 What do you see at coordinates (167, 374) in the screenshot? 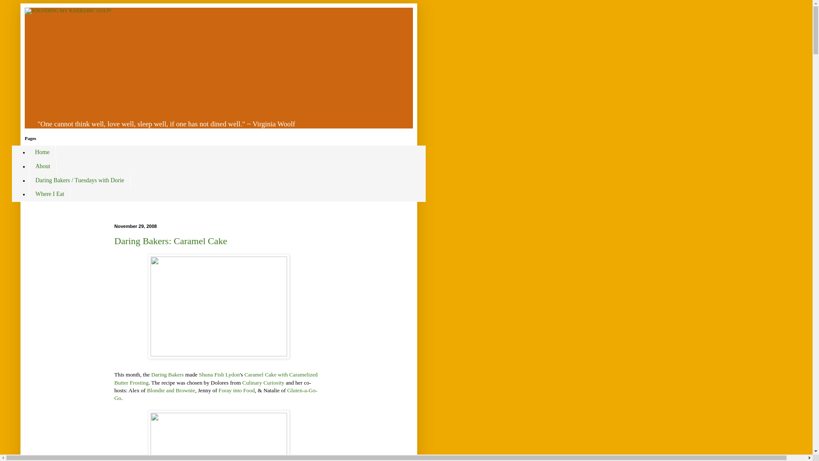
I see `Daring Bakers` at bounding box center [167, 374].